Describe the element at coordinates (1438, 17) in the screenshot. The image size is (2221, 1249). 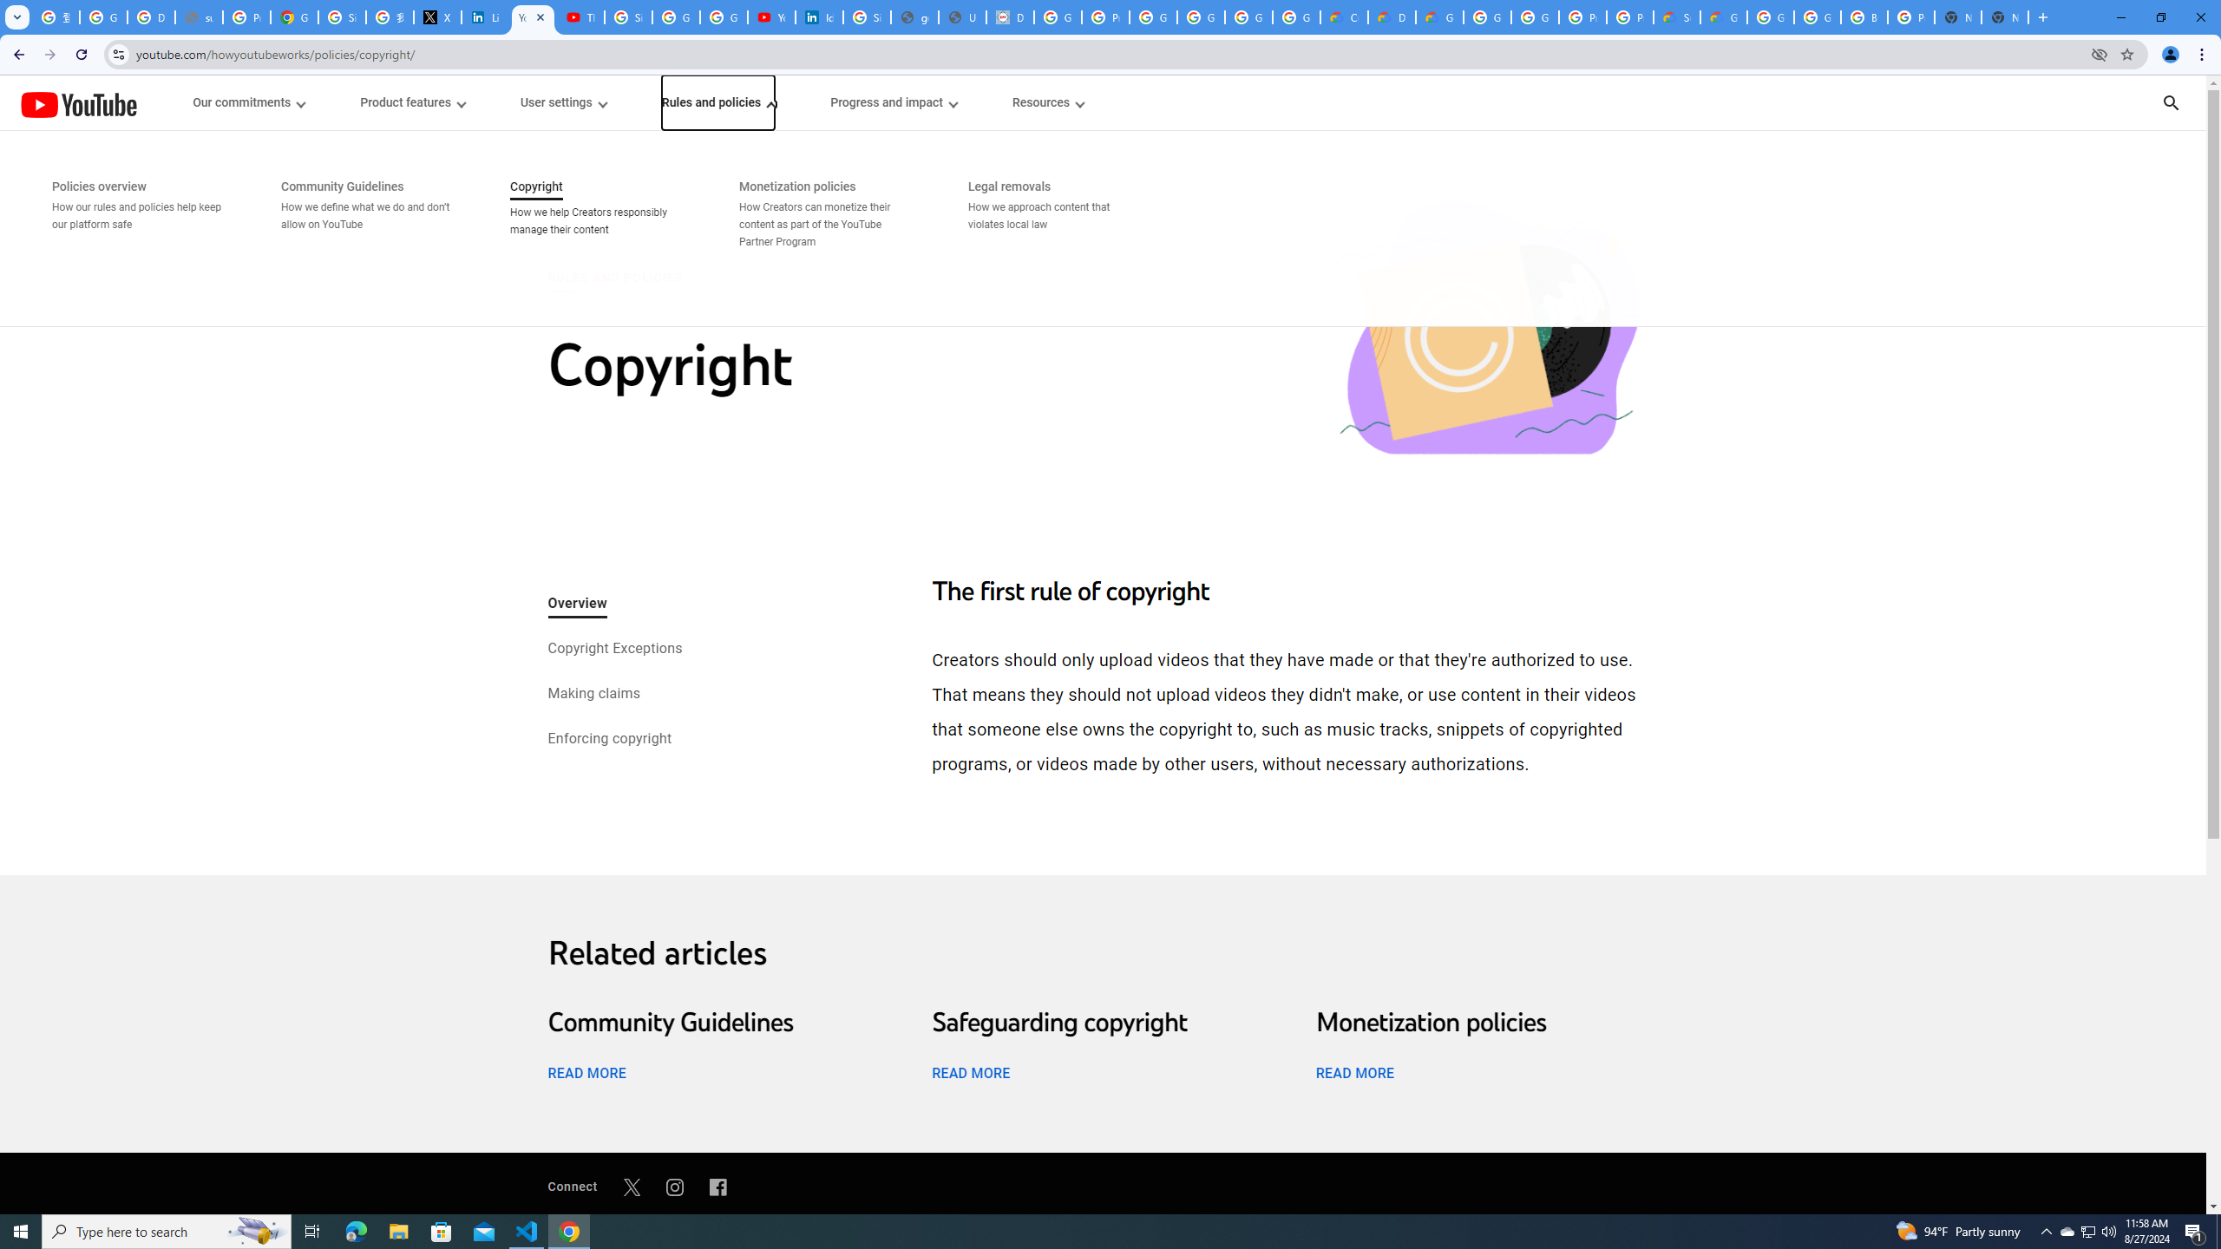
I see `Gemini for Business and Developers | Google Cloud` at that location.